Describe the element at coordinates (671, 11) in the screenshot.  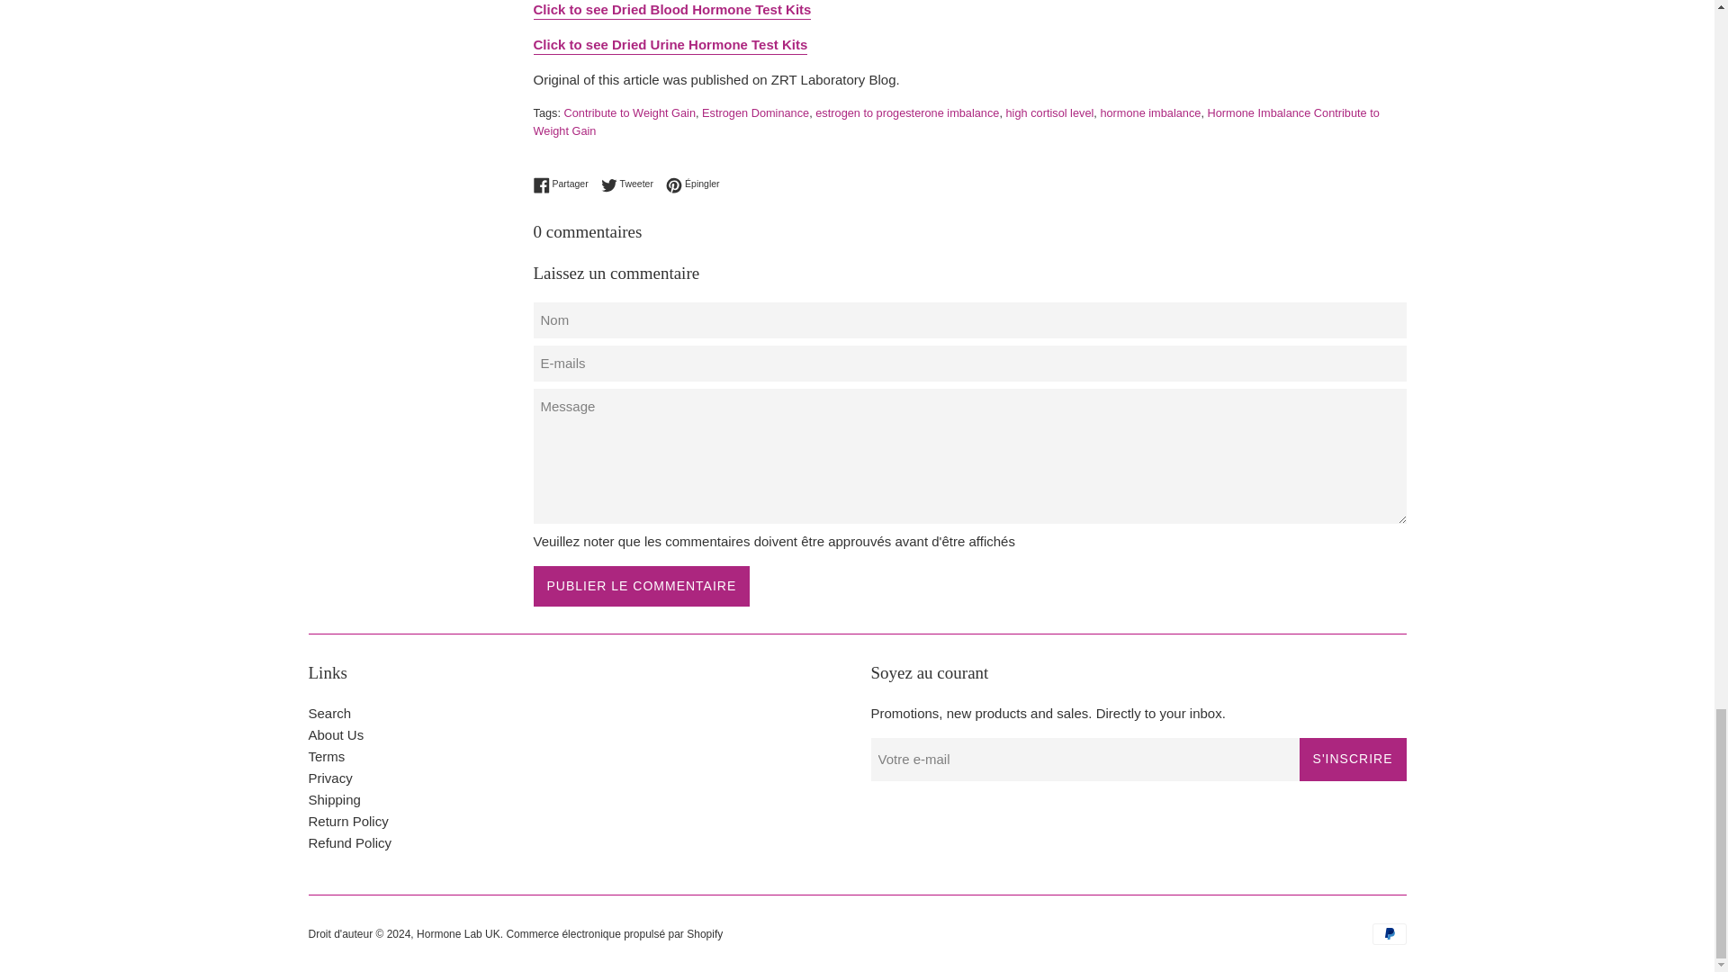
I see `Dried Blood Hormone Test Kits` at that location.